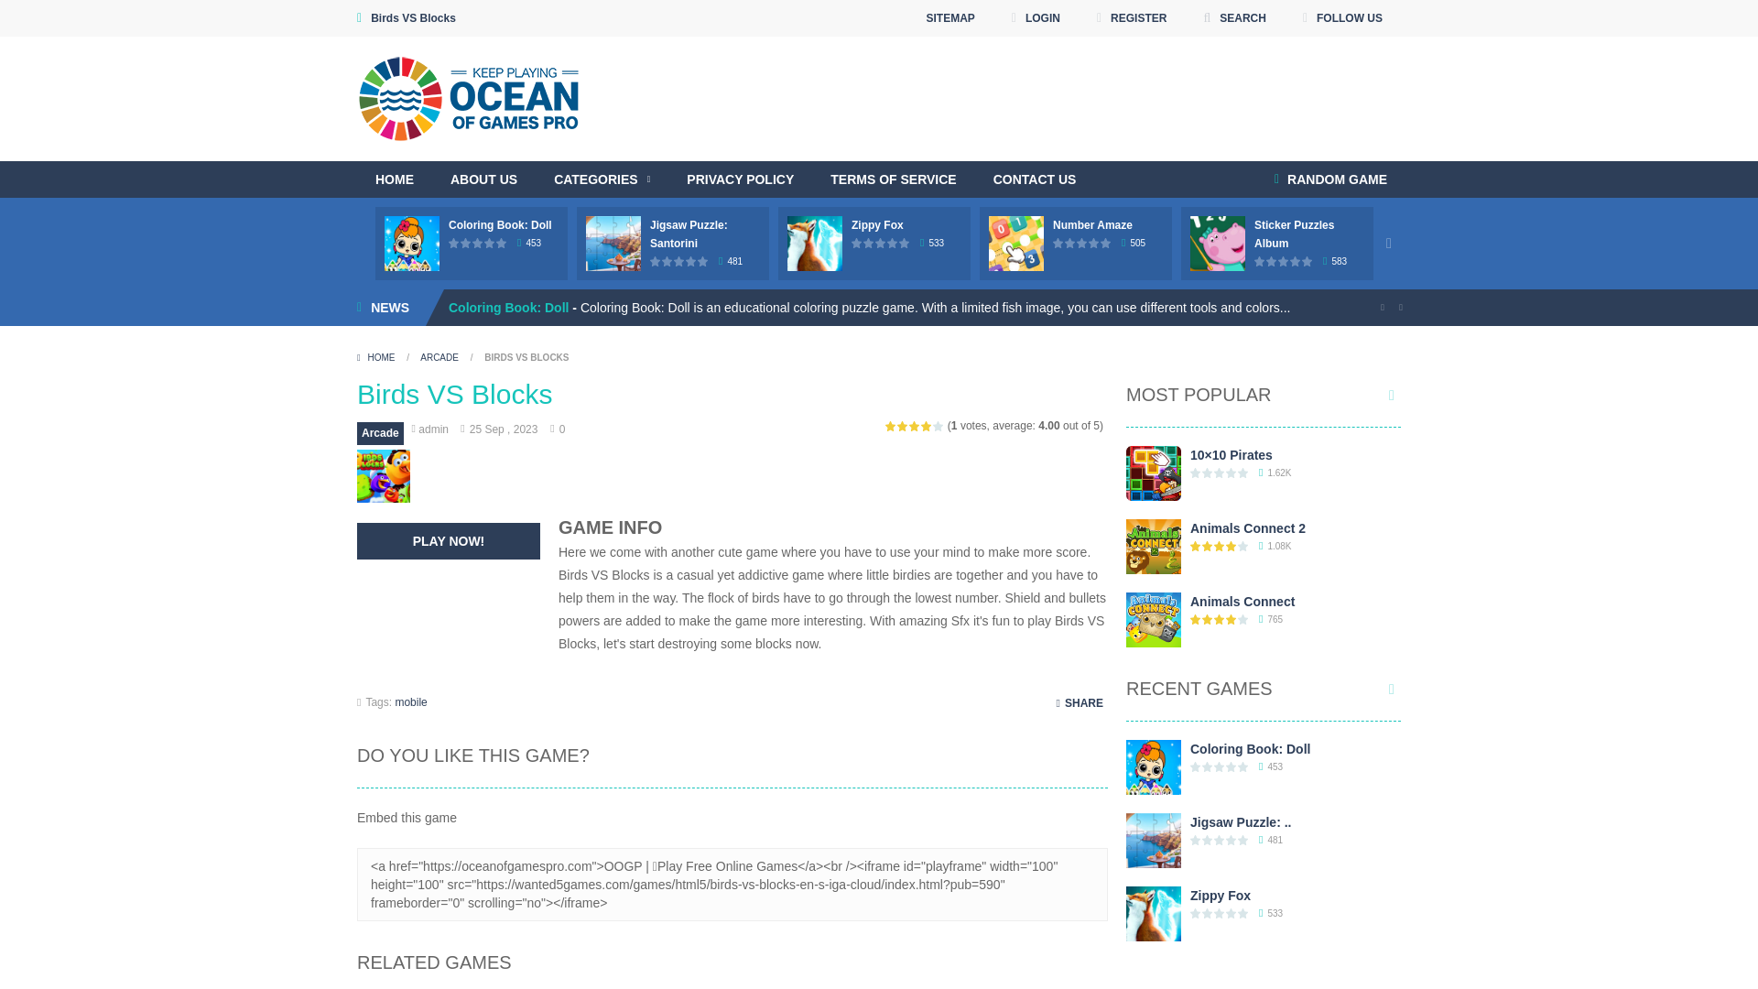  Describe the element at coordinates (490, 244) in the screenshot. I see `0 votes, average: 0.00 out of 5` at that location.